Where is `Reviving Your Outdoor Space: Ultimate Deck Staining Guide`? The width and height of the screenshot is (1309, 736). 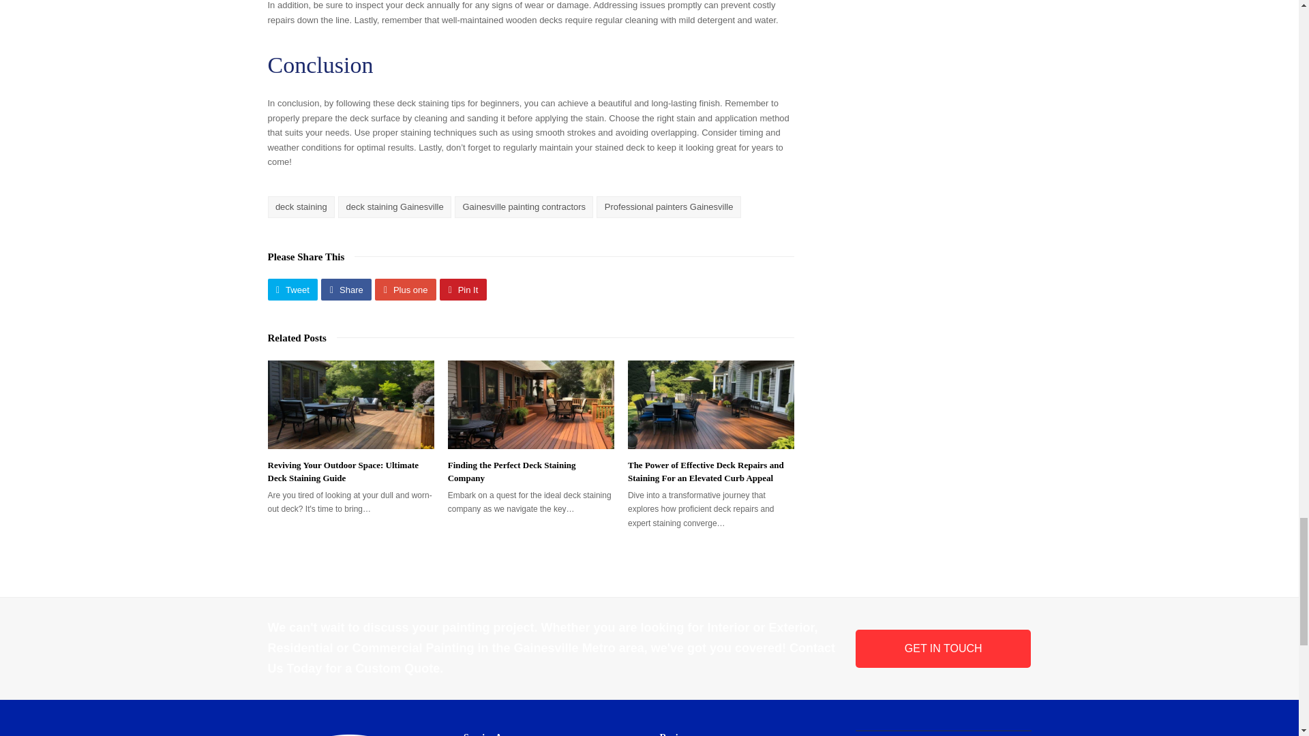 Reviving Your Outdoor Space: Ultimate Deck Staining Guide is located at coordinates (342, 472).